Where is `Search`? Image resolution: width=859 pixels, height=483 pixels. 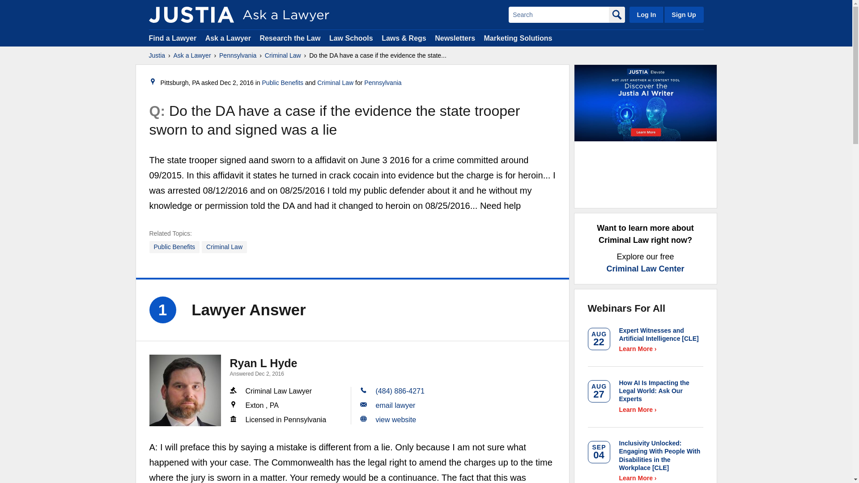
Search is located at coordinates (558, 14).